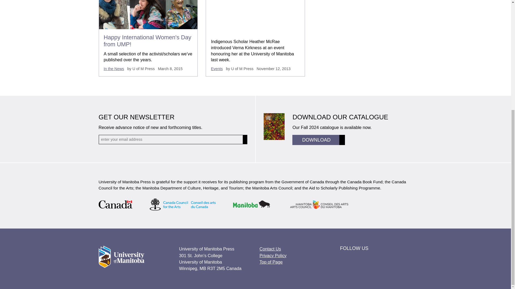  What do you see at coordinates (114, 69) in the screenshot?
I see `In the News` at bounding box center [114, 69].